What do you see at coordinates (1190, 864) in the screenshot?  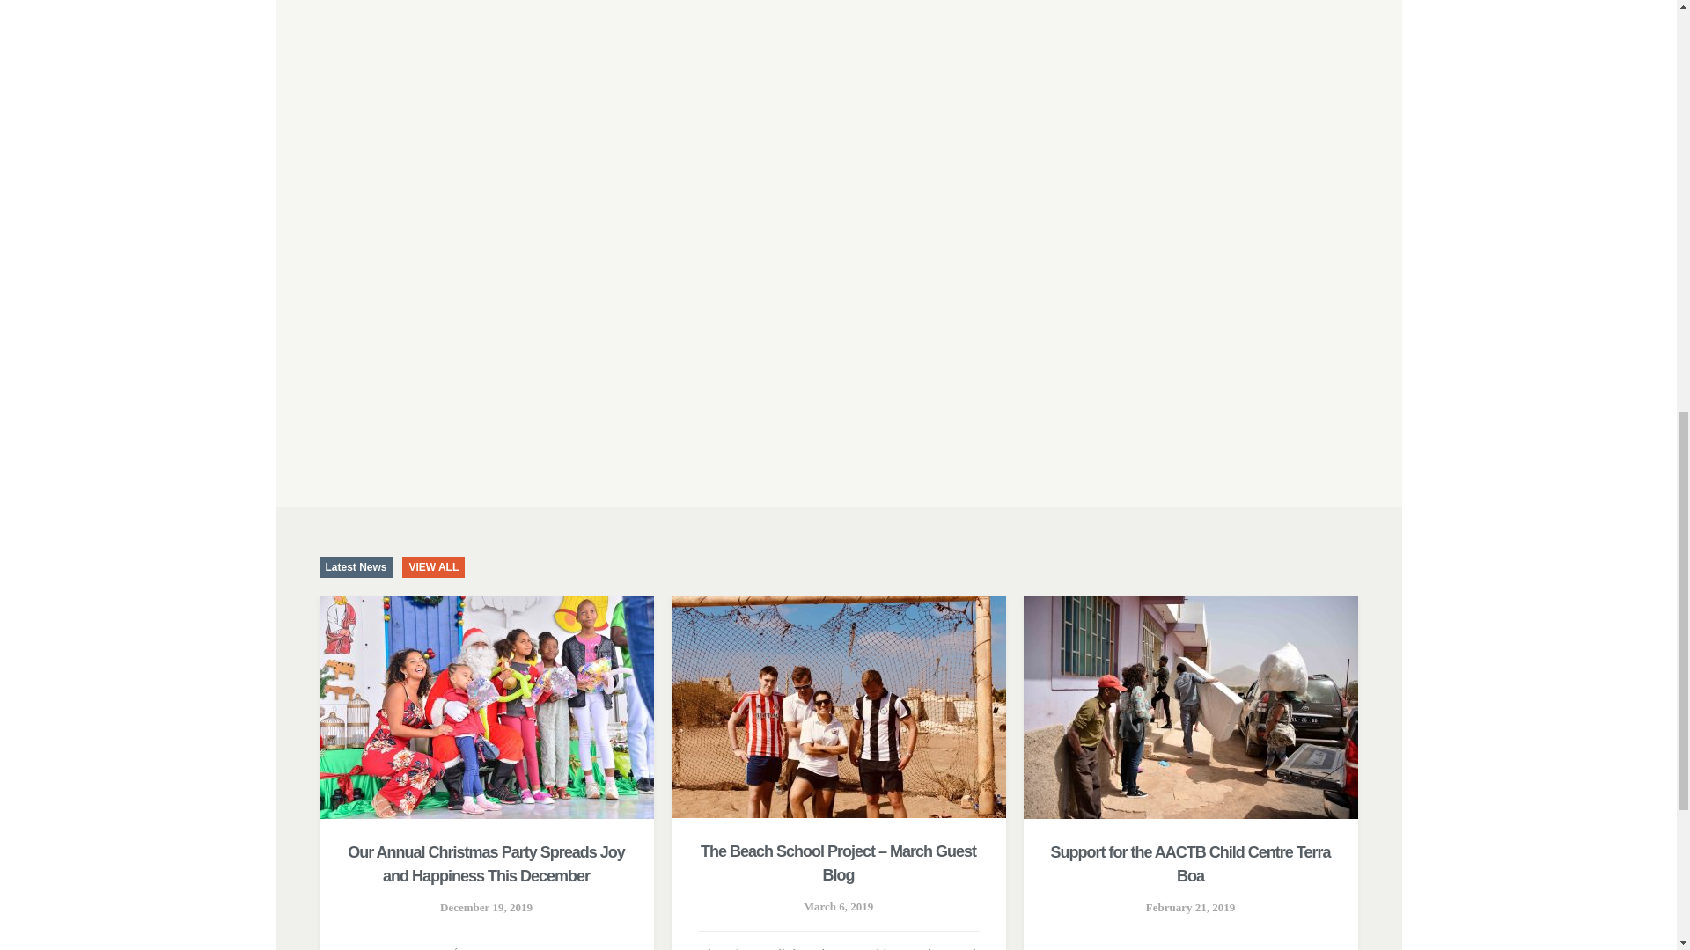 I see `Support for the AACTB Child Centre Terra Boa` at bounding box center [1190, 864].